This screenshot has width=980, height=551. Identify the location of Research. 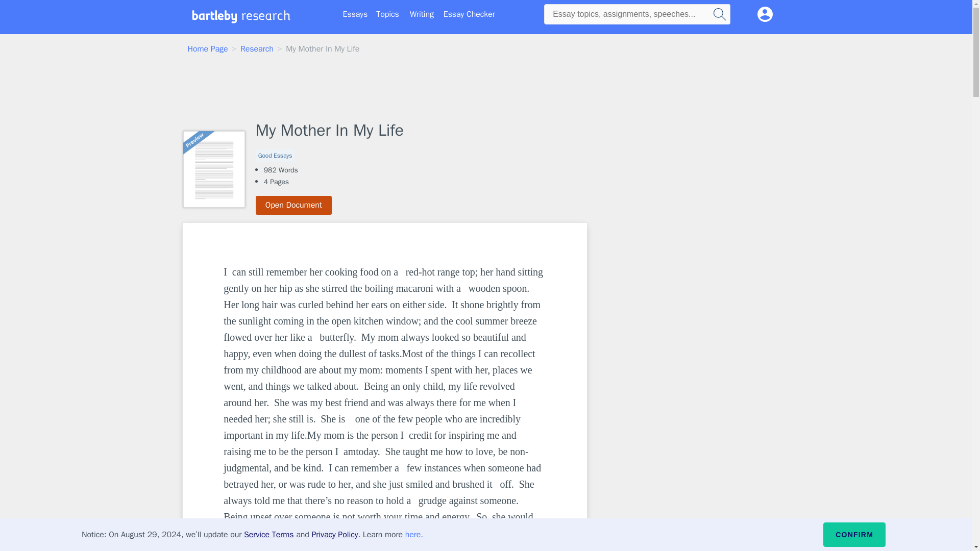
(256, 49).